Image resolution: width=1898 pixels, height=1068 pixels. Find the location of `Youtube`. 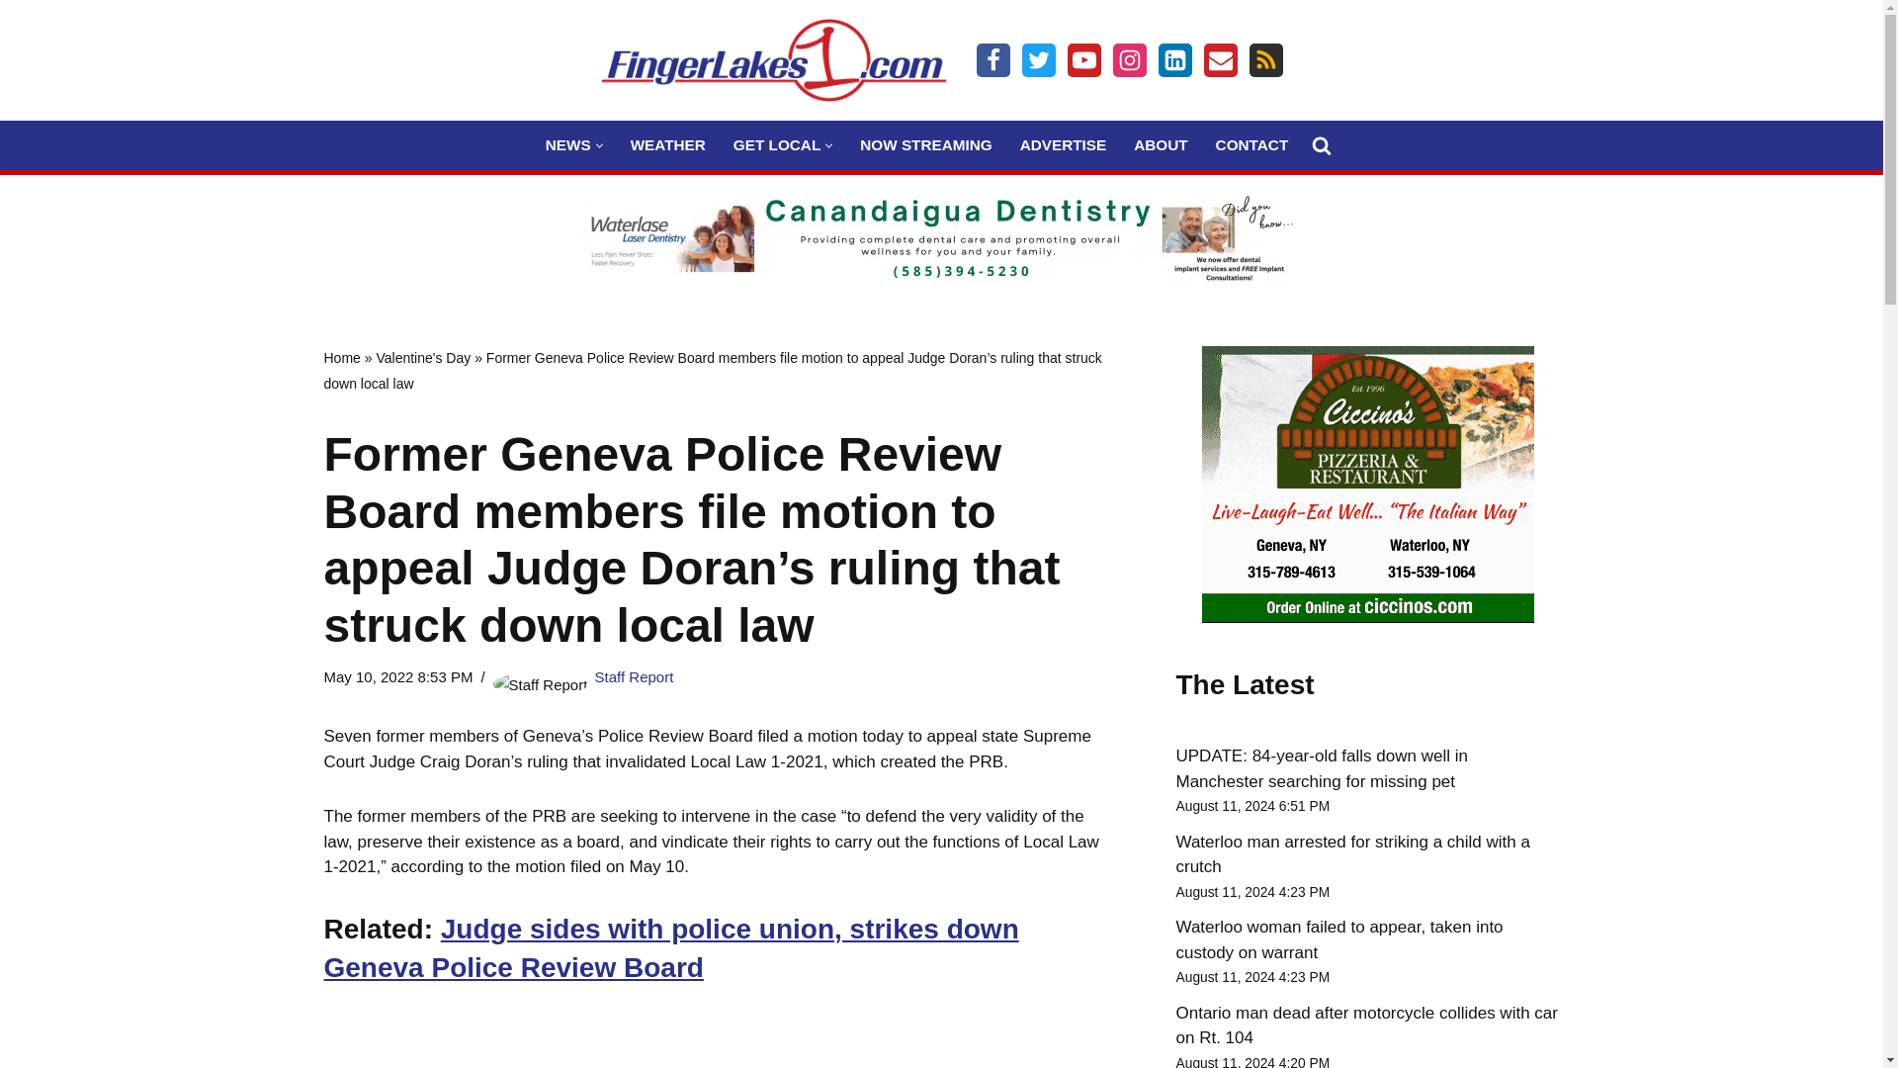

Youtube is located at coordinates (1083, 59).